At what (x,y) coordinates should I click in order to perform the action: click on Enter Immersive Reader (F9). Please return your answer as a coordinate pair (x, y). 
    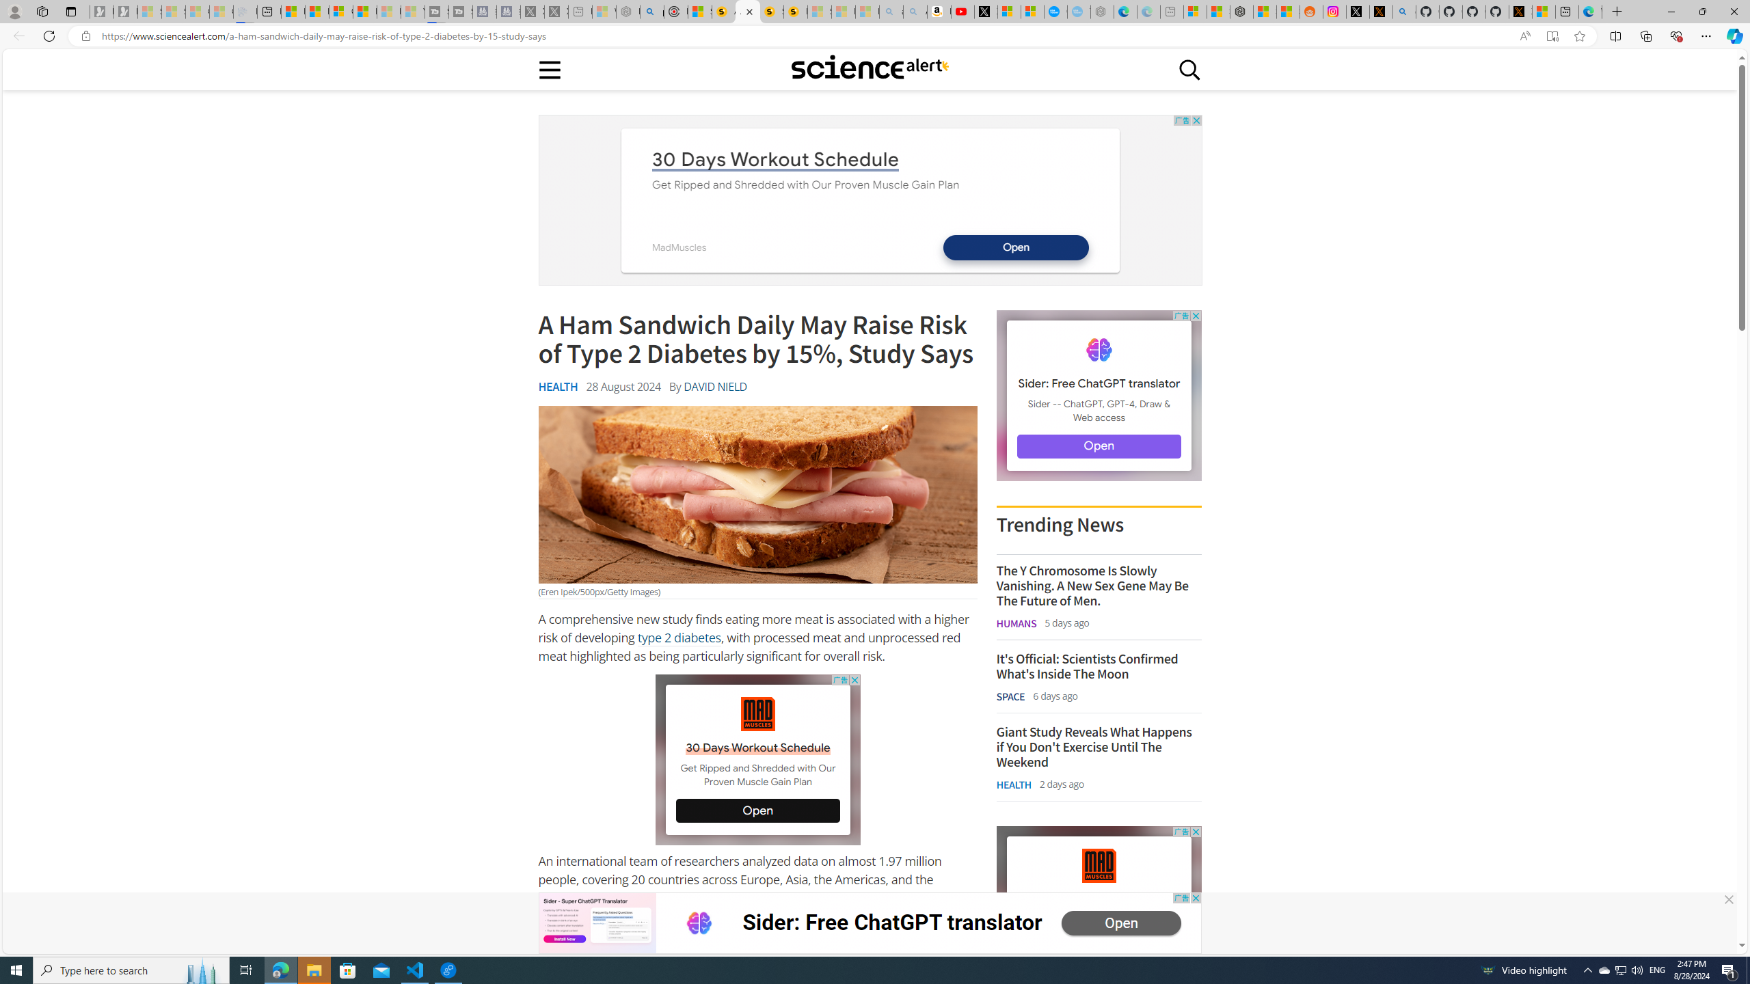
    Looking at the image, I should click on (1552, 36).